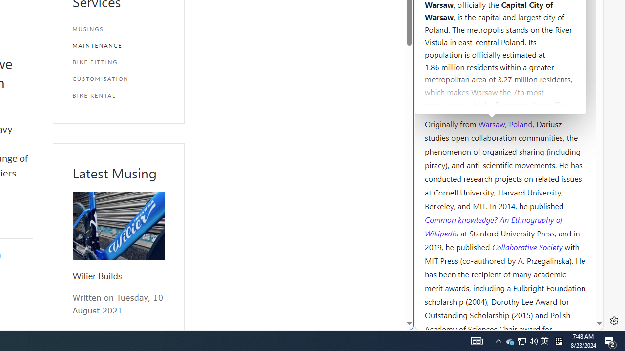 The width and height of the screenshot is (625, 351). What do you see at coordinates (493, 226) in the screenshot?
I see `Common knowledge? An Ethnography of Wikipedia` at bounding box center [493, 226].